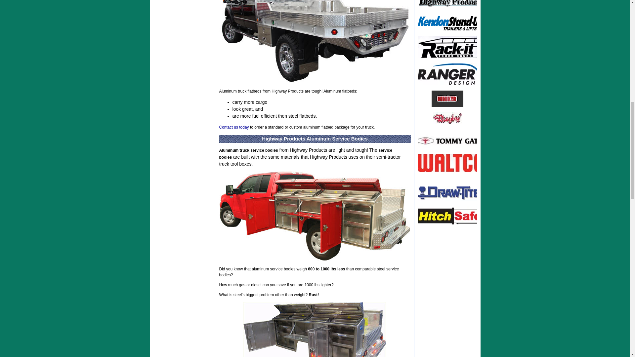 The image size is (635, 357). Describe the element at coordinates (450, 57) in the screenshot. I see `Go to Rack-It Truck Racks for your truck` at that location.